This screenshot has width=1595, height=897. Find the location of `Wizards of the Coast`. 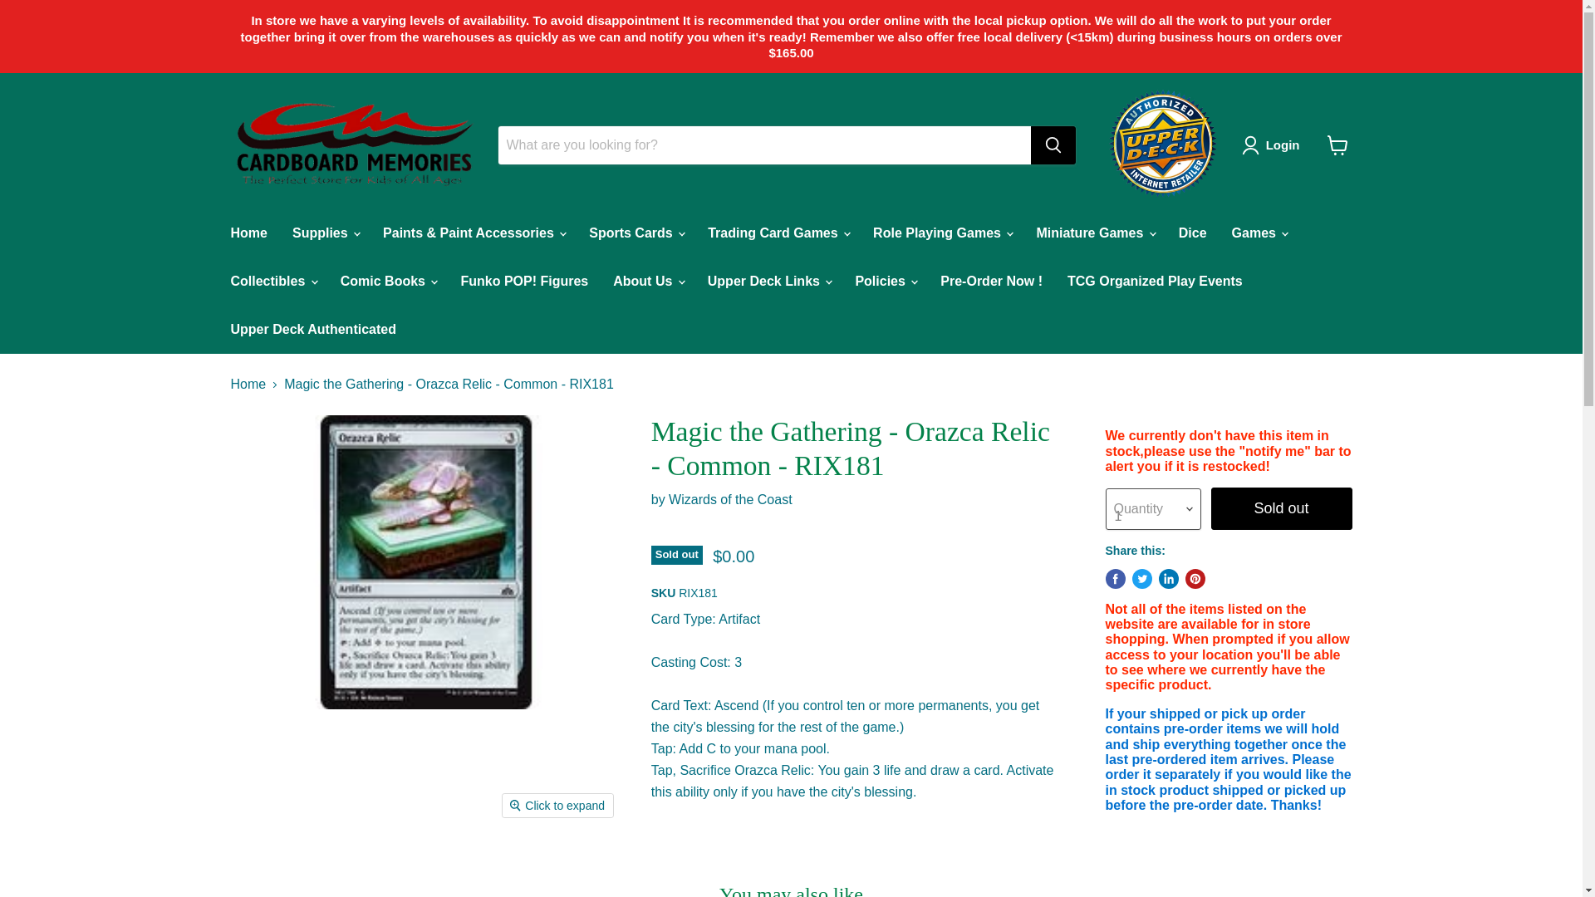

Wizards of the Coast is located at coordinates (730, 499).